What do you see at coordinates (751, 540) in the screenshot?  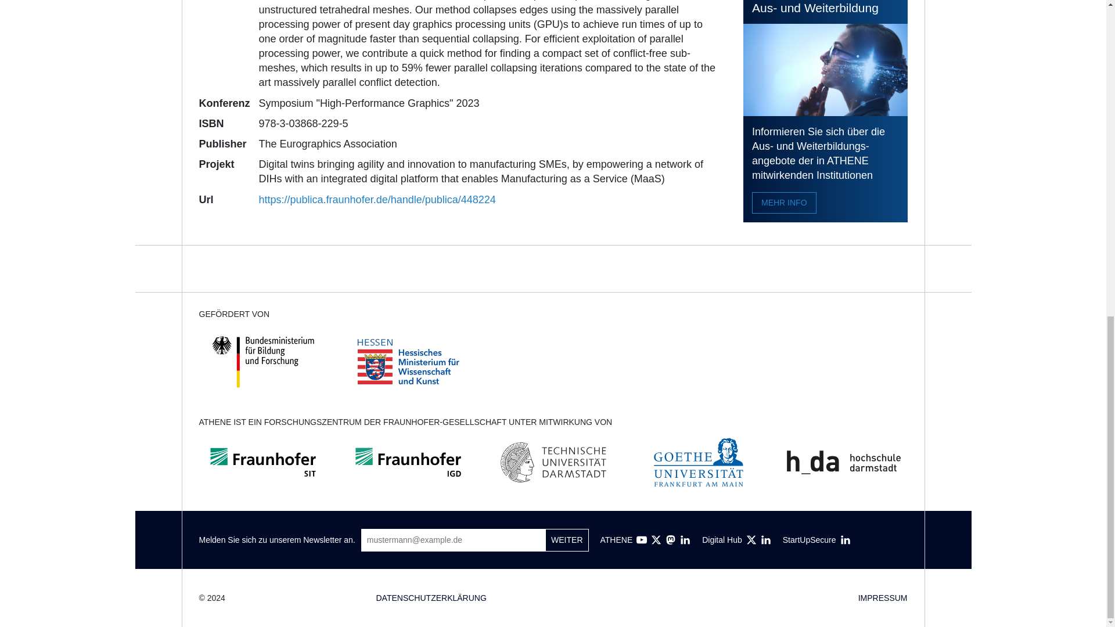 I see `Twitter` at bounding box center [751, 540].